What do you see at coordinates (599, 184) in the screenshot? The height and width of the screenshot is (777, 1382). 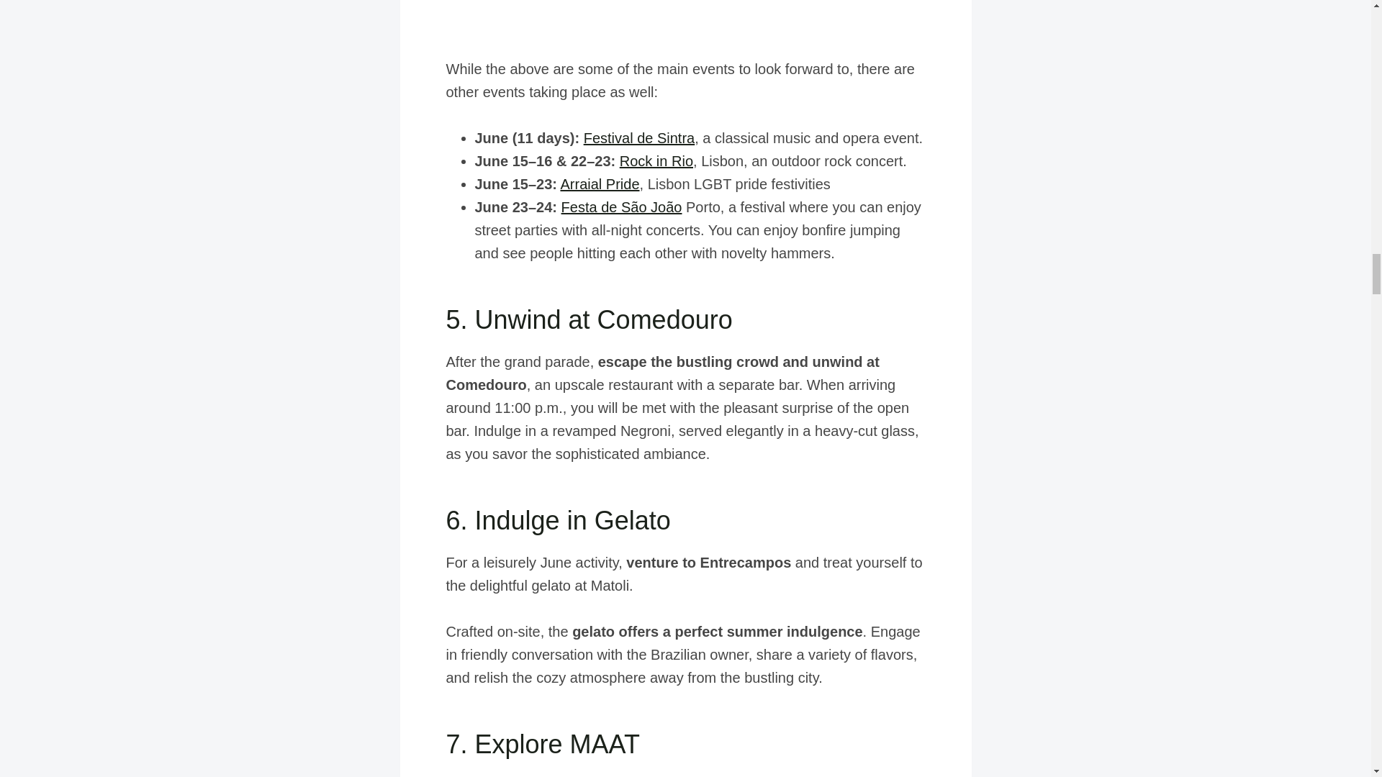 I see `Arraial Pride` at bounding box center [599, 184].